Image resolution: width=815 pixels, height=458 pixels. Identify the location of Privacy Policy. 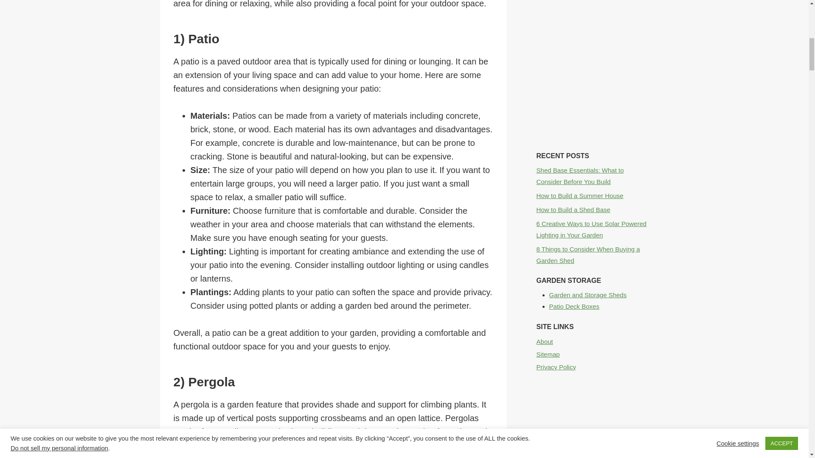
(593, 366).